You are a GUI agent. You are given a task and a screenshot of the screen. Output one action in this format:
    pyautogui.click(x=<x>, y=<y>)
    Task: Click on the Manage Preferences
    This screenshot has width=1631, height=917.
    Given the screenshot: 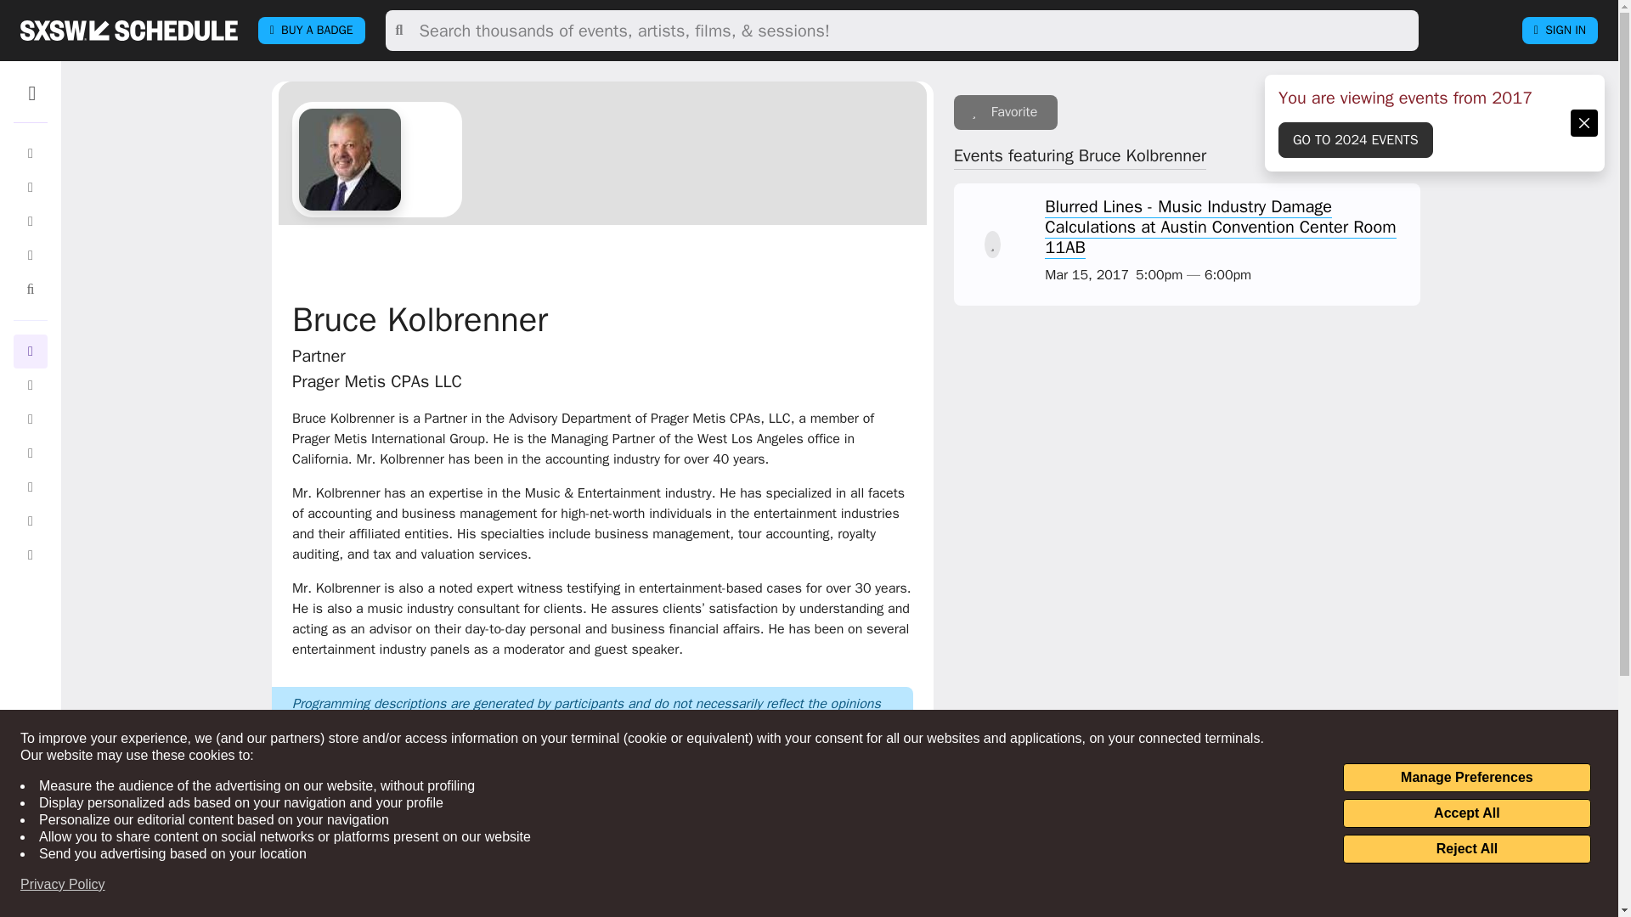 What is the action you would take?
    pyautogui.click(x=1466, y=778)
    